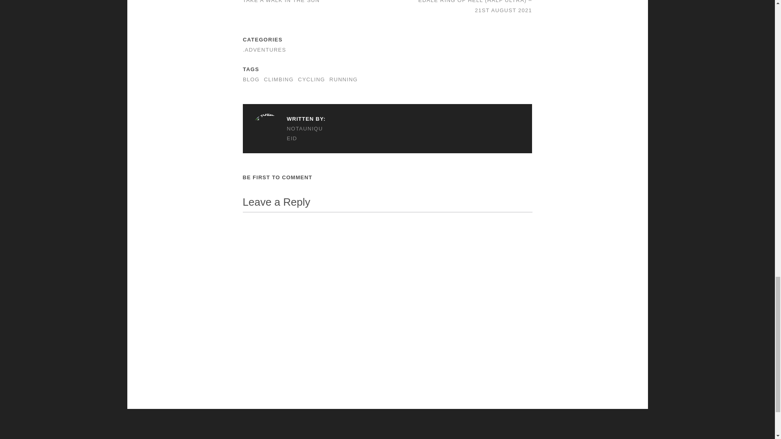 This screenshot has height=439, width=781. What do you see at coordinates (311, 79) in the screenshot?
I see `CYCLING` at bounding box center [311, 79].